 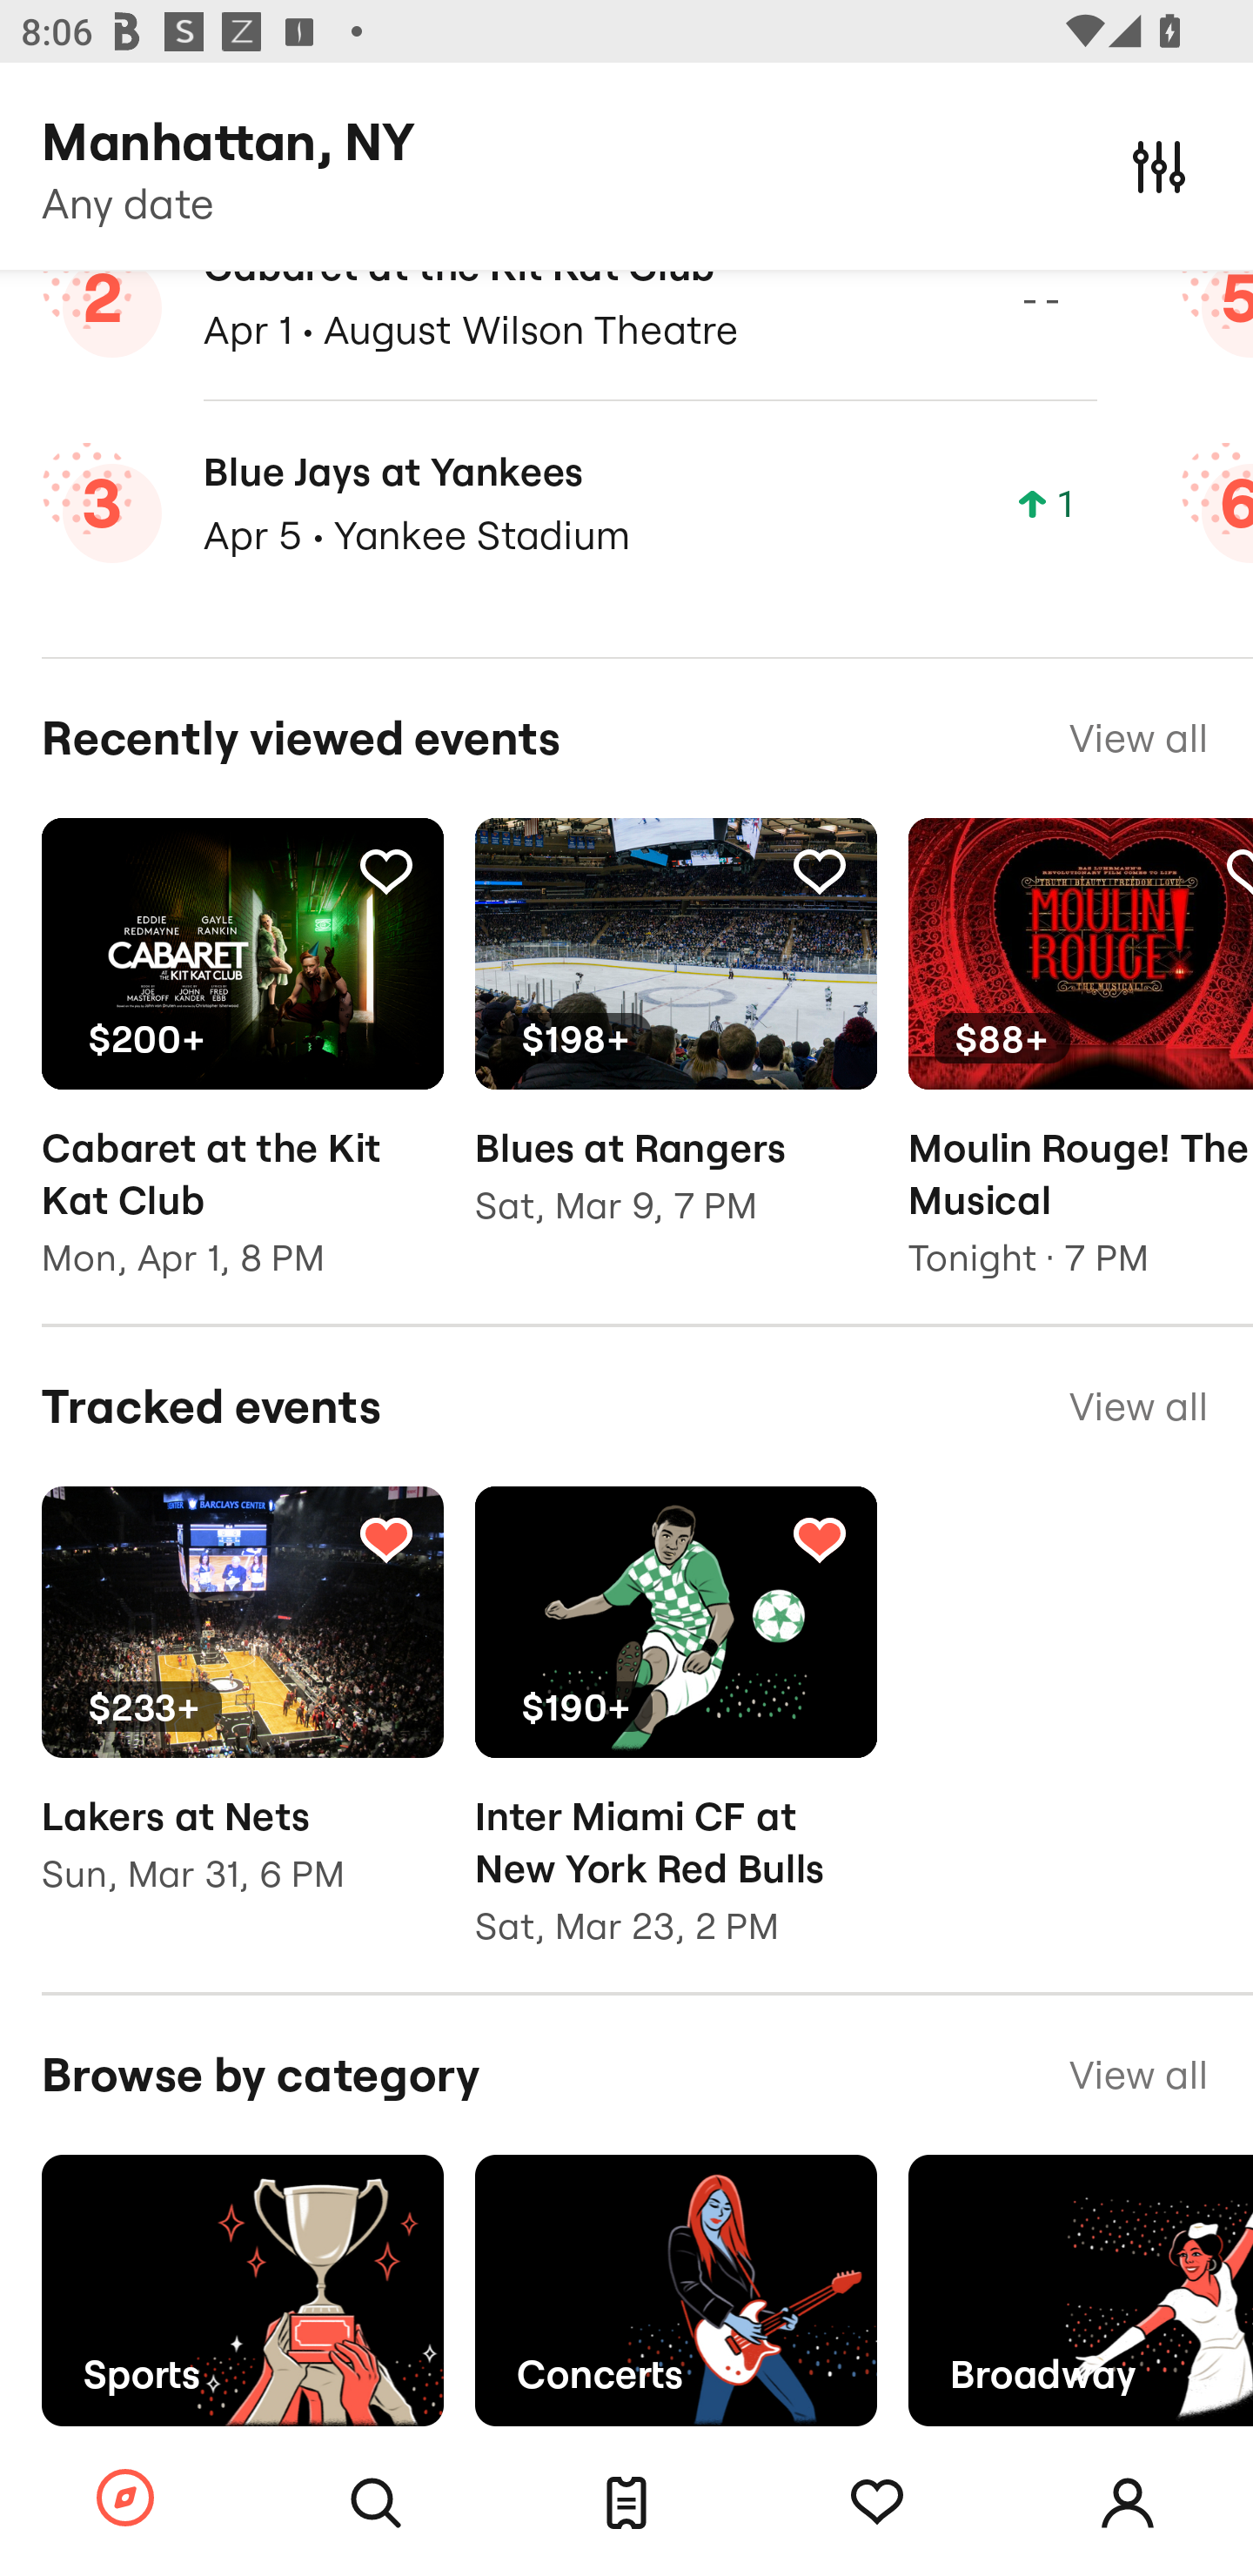 I want to click on Tracking, so click(x=819, y=1537).